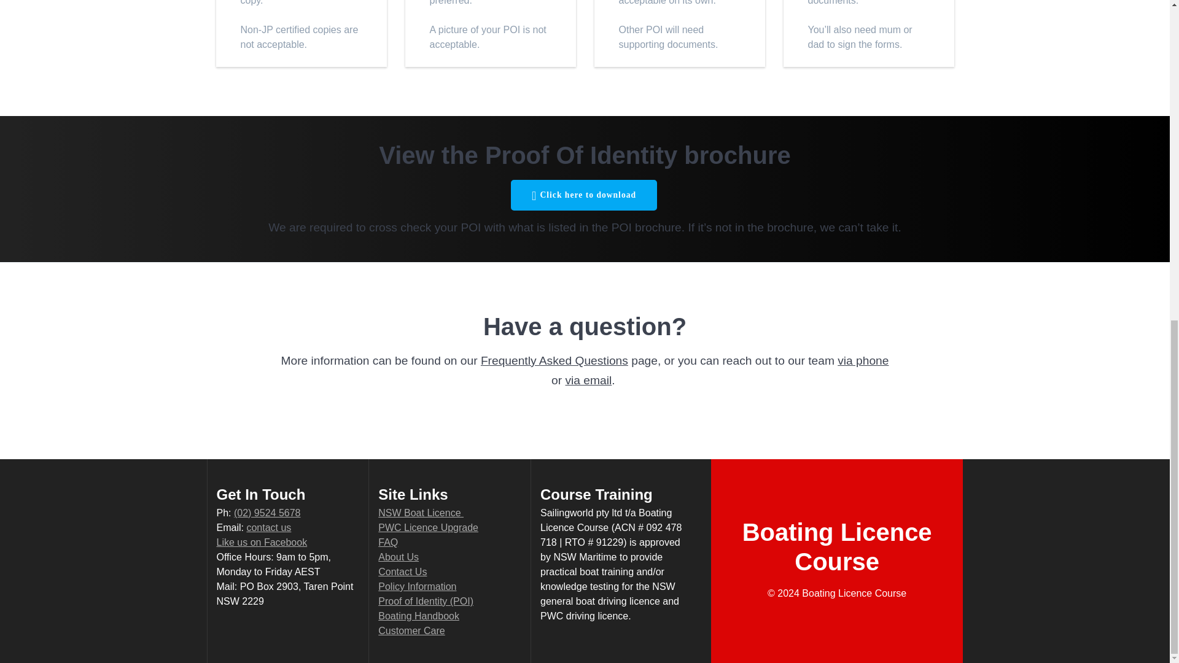 This screenshot has height=663, width=1179. Describe the element at coordinates (261, 542) in the screenshot. I see `Like us on Facebook` at that location.